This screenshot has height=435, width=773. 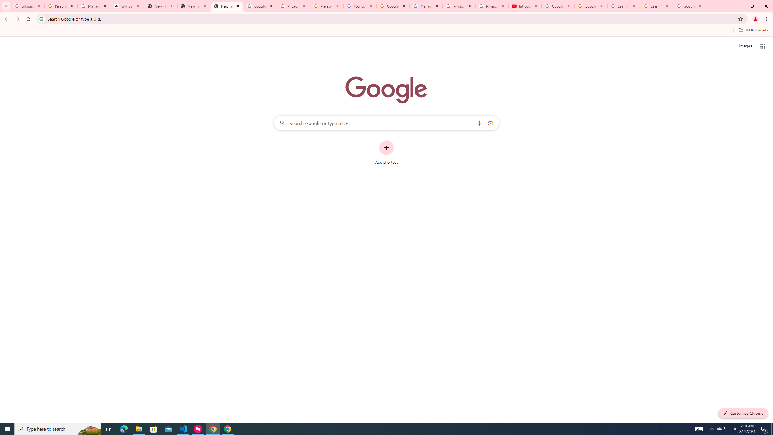 What do you see at coordinates (227, 6) in the screenshot?
I see `New Tab` at bounding box center [227, 6].